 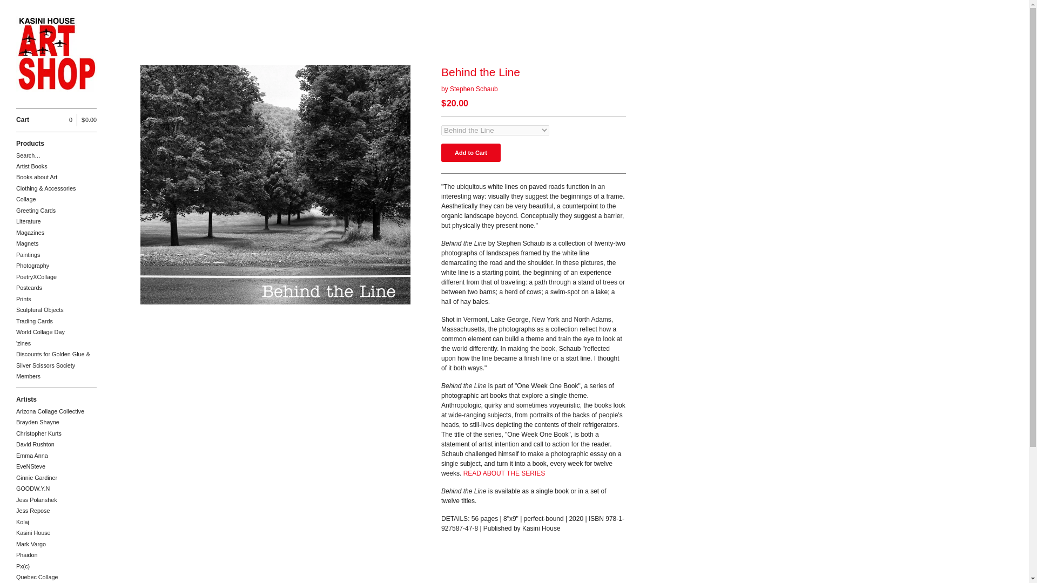 I want to click on View Collage, so click(x=56, y=199).